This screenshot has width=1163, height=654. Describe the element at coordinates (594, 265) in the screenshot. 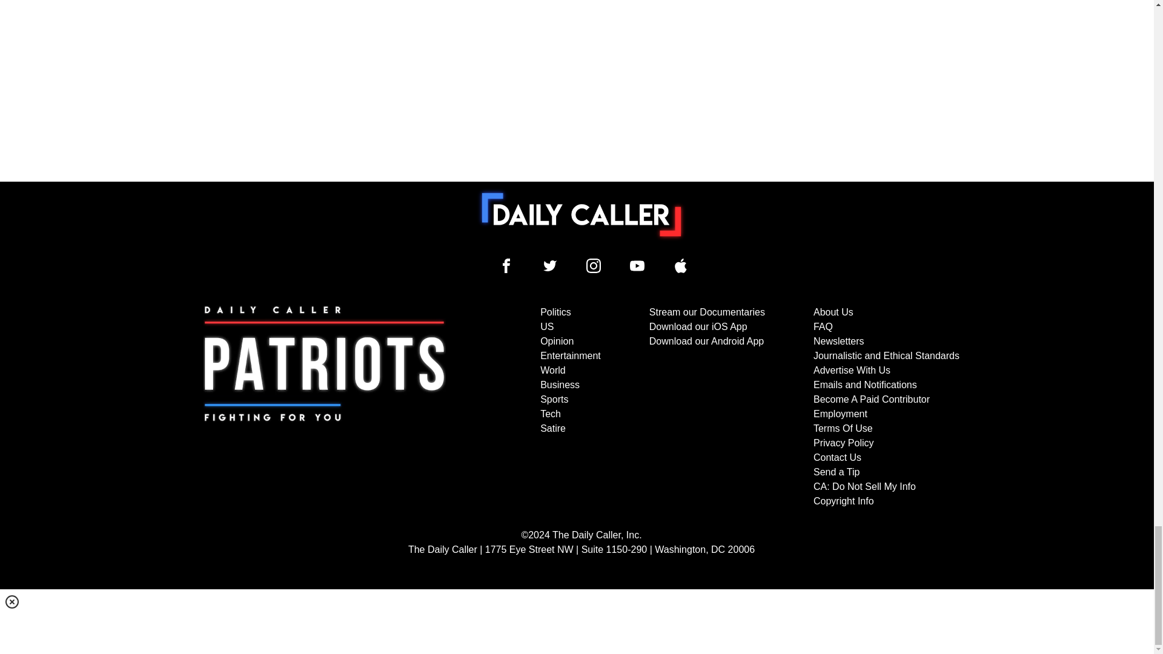

I see `Daily Caller Instagram` at that location.